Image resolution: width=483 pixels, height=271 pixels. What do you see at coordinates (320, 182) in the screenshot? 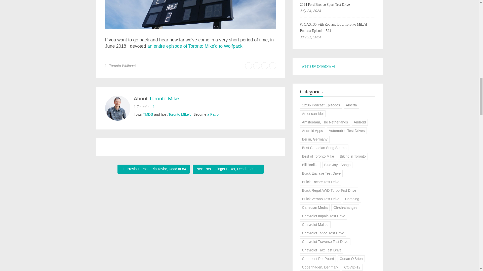
I see `Buick Encore Test Drive` at bounding box center [320, 182].